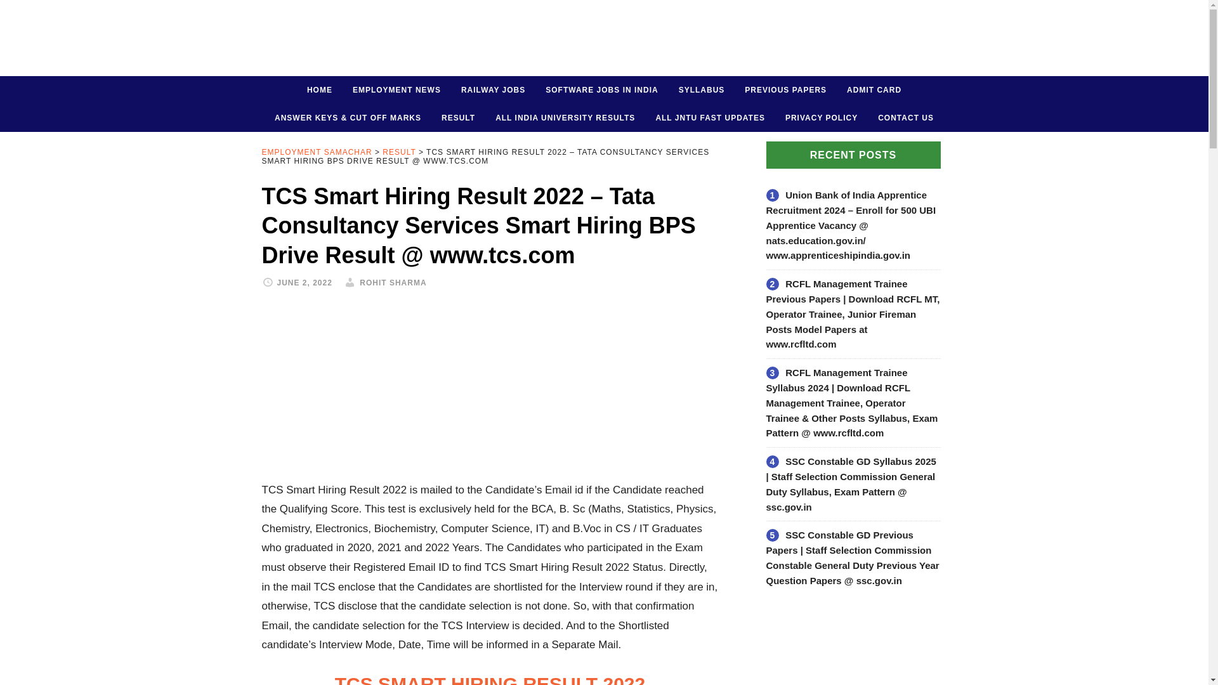 This screenshot has width=1218, height=685. Describe the element at coordinates (398, 152) in the screenshot. I see `RESULT` at that location.